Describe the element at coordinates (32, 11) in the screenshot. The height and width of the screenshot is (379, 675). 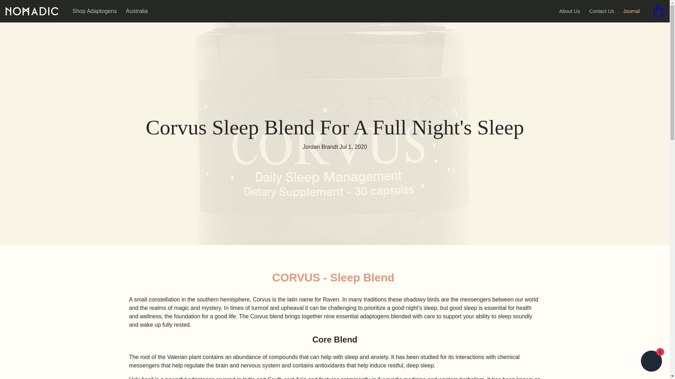
I see `Nomadic Effects Logo` at that location.